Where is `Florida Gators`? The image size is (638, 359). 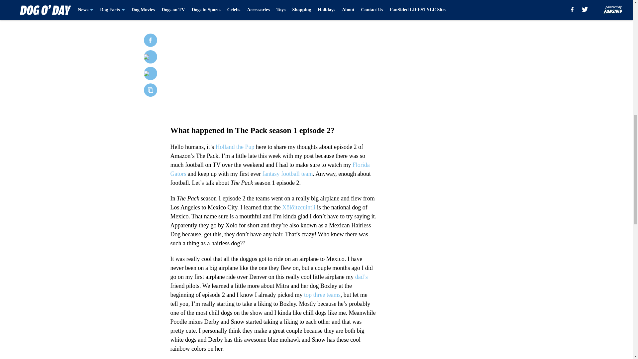 Florida Gators is located at coordinates (270, 170).